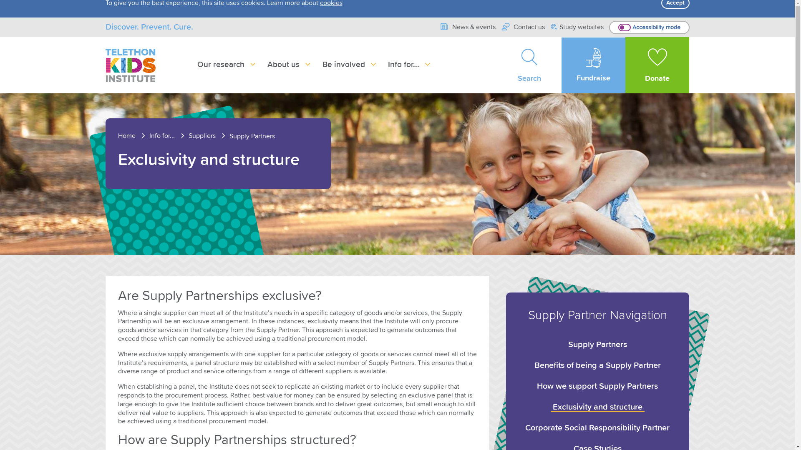  What do you see at coordinates (597, 428) in the screenshot?
I see `Corporate Social Responsibility Partner` at bounding box center [597, 428].